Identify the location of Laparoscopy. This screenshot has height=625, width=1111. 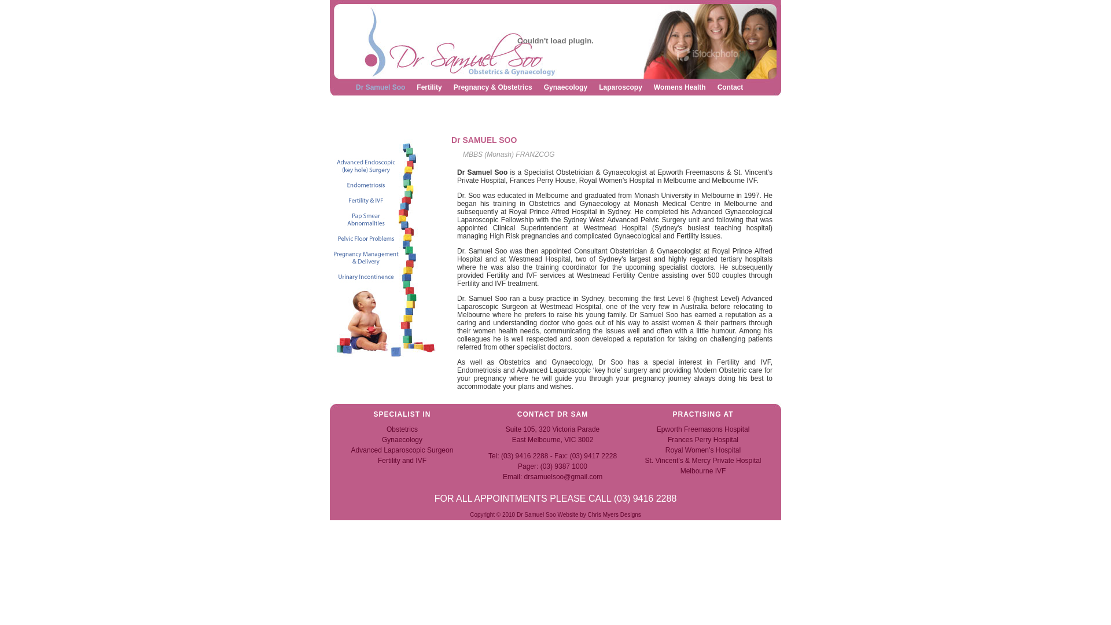
(620, 87).